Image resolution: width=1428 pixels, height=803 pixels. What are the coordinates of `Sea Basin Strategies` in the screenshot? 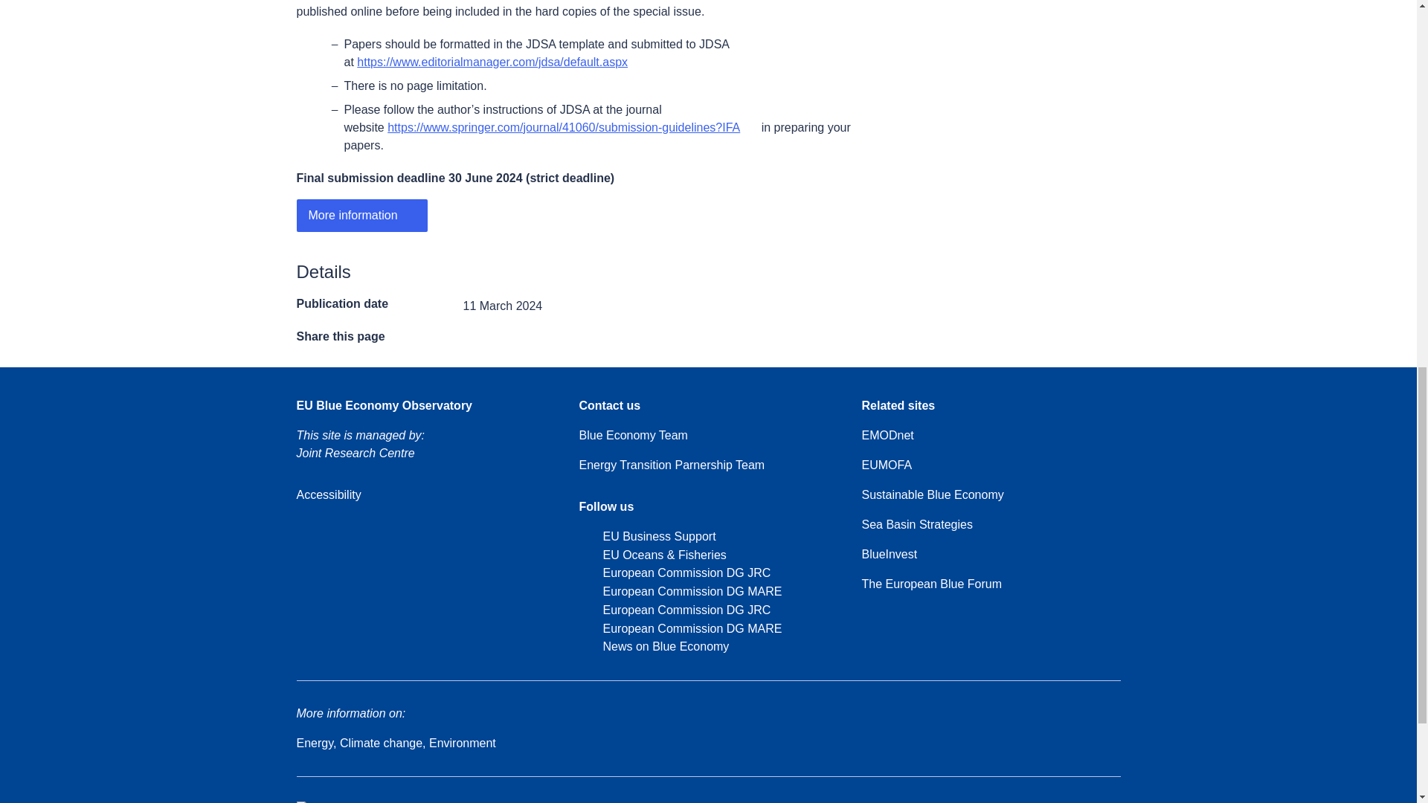 It's located at (916, 525).